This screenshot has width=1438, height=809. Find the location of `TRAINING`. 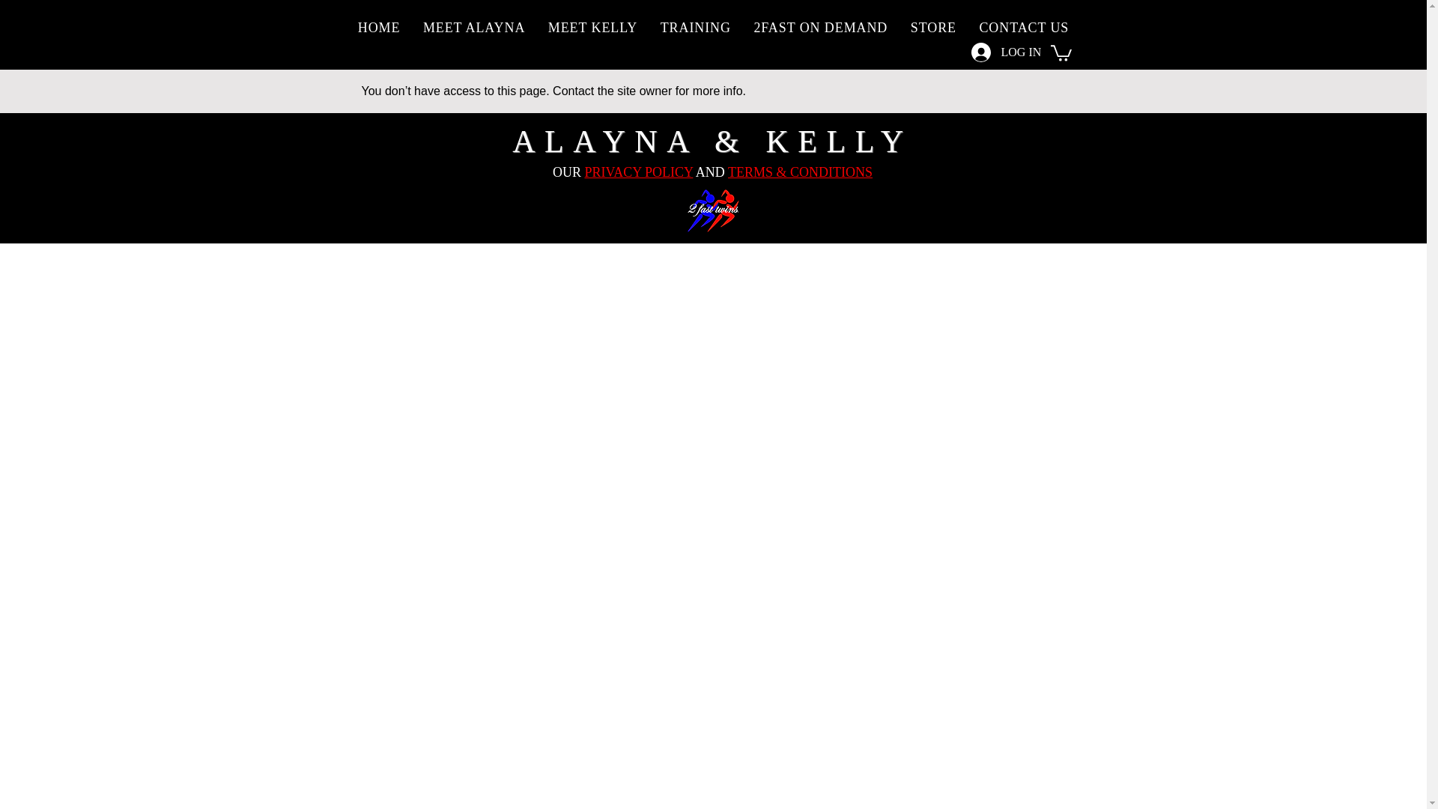

TRAINING is located at coordinates (695, 28).